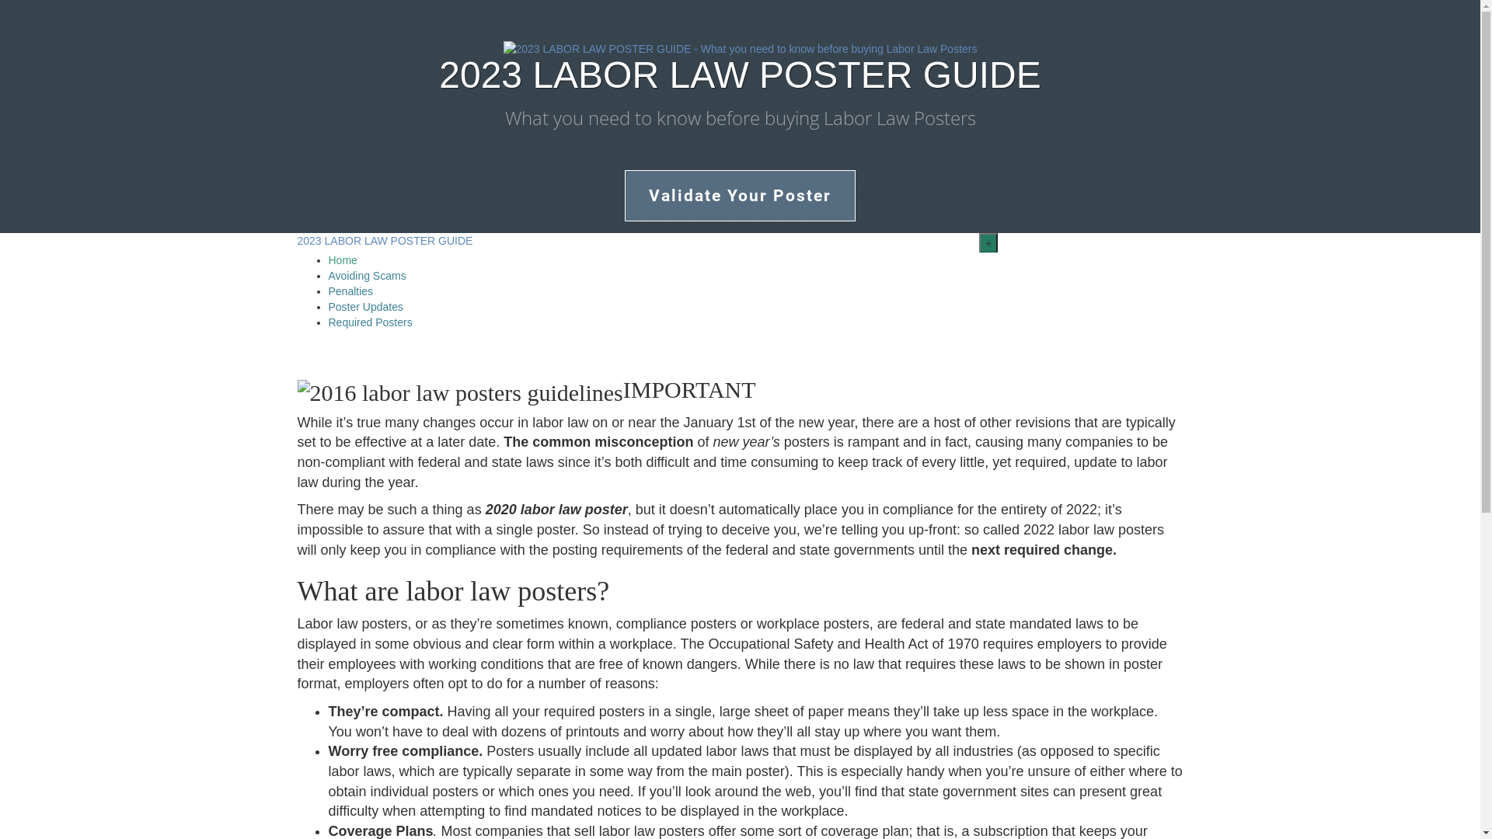  What do you see at coordinates (740, 195) in the screenshot?
I see `Validate Your Poster` at bounding box center [740, 195].